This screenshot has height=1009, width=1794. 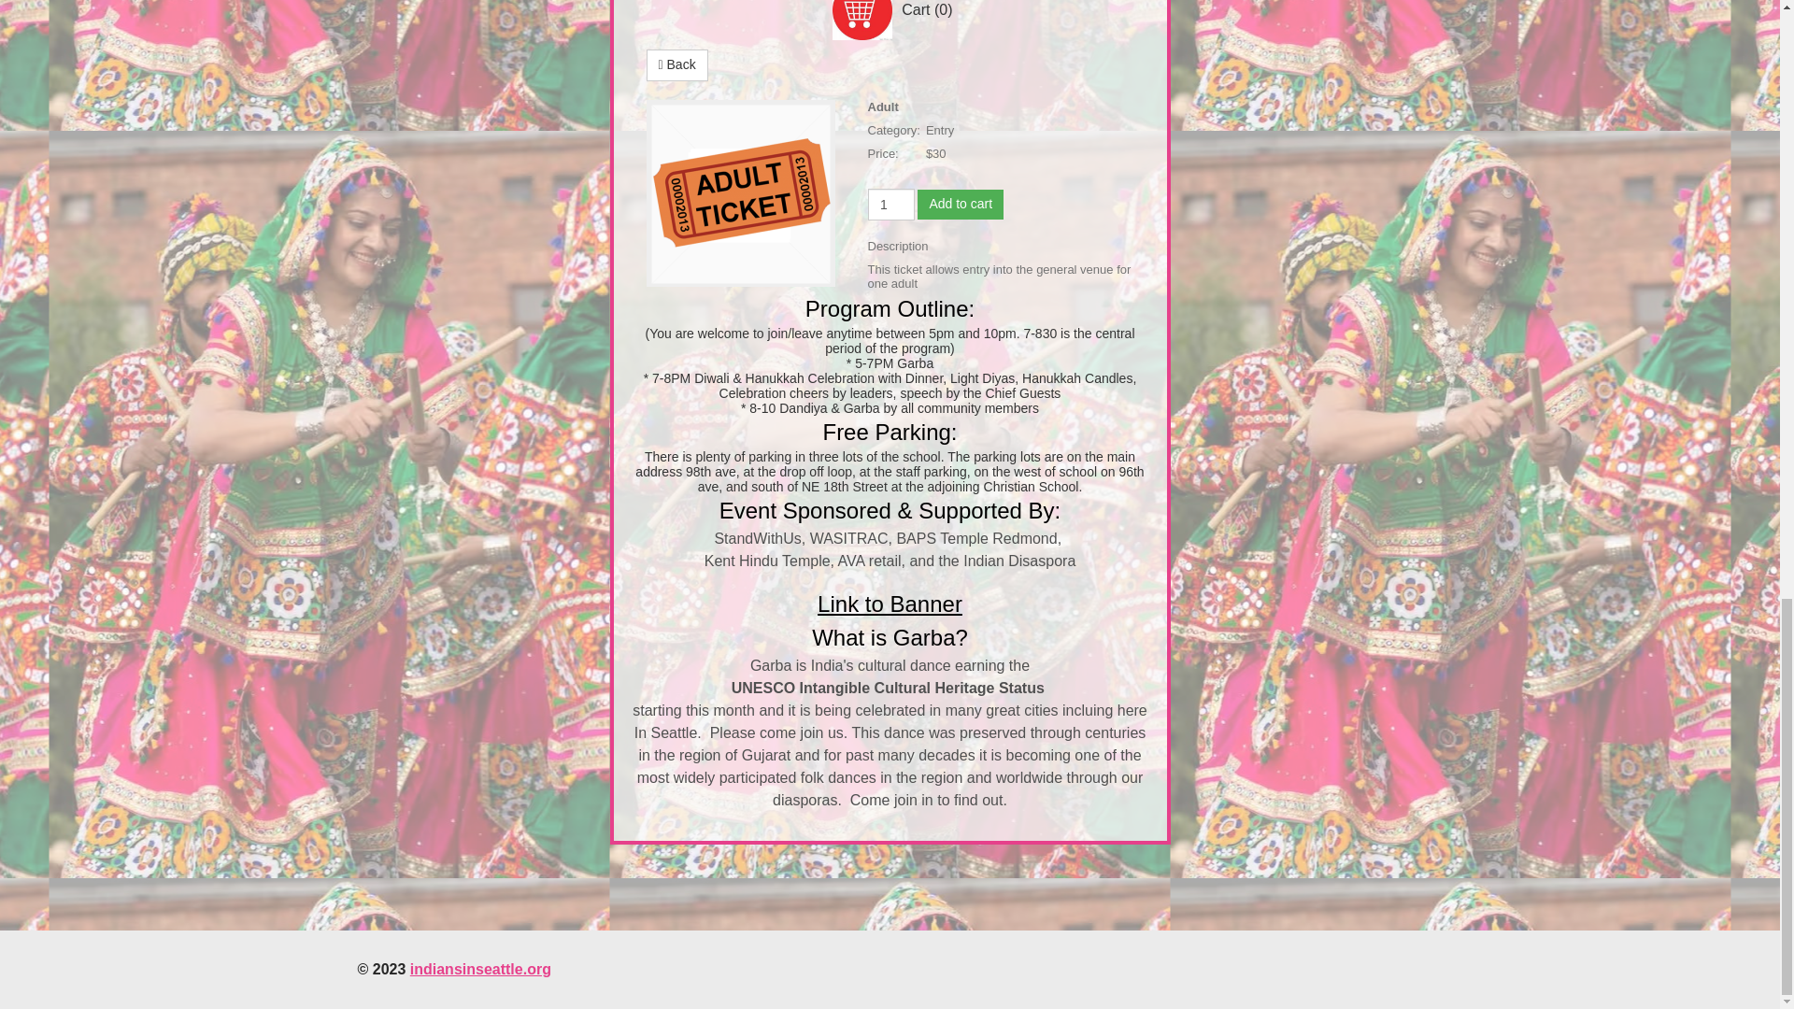 I want to click on 1, so click(x=890, y=204).